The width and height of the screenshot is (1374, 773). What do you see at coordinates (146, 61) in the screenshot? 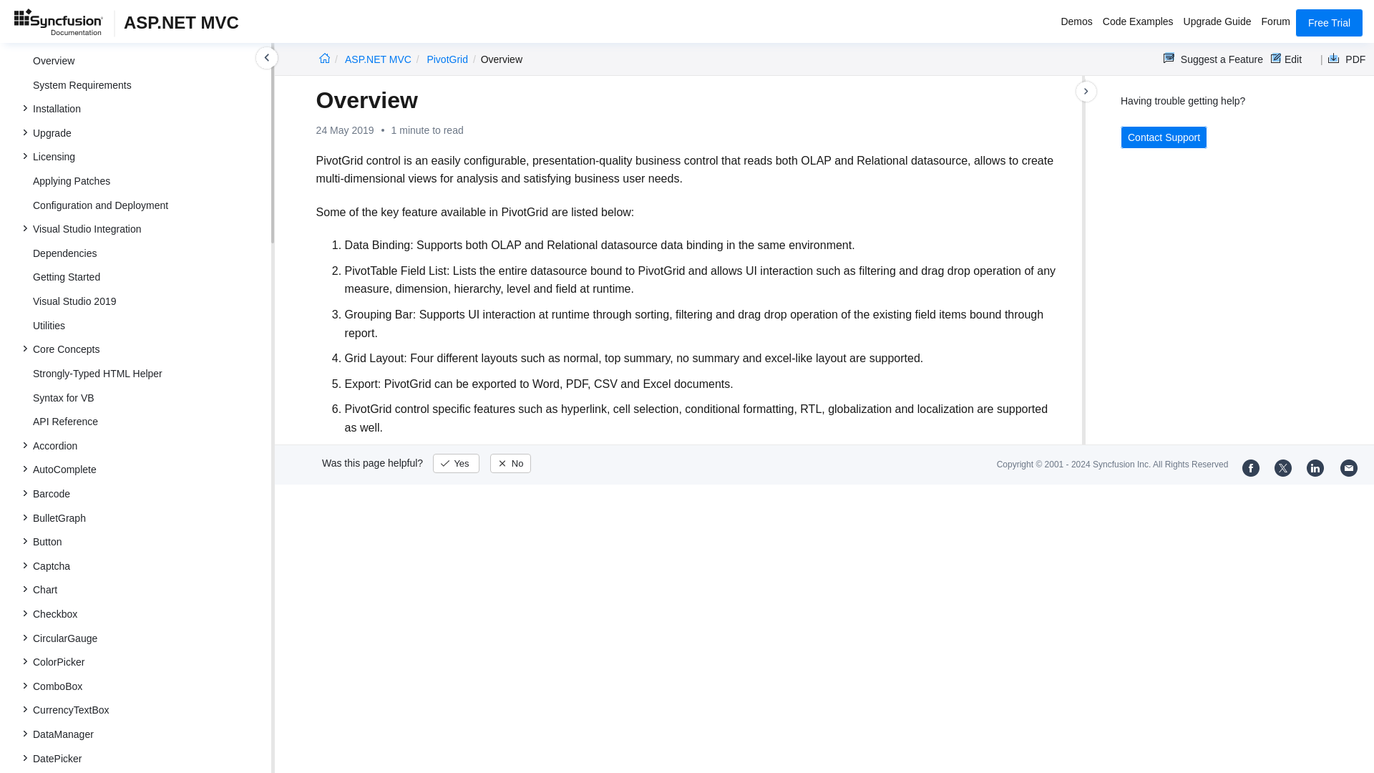
I see `Overview` at bounding box center [146, 61].